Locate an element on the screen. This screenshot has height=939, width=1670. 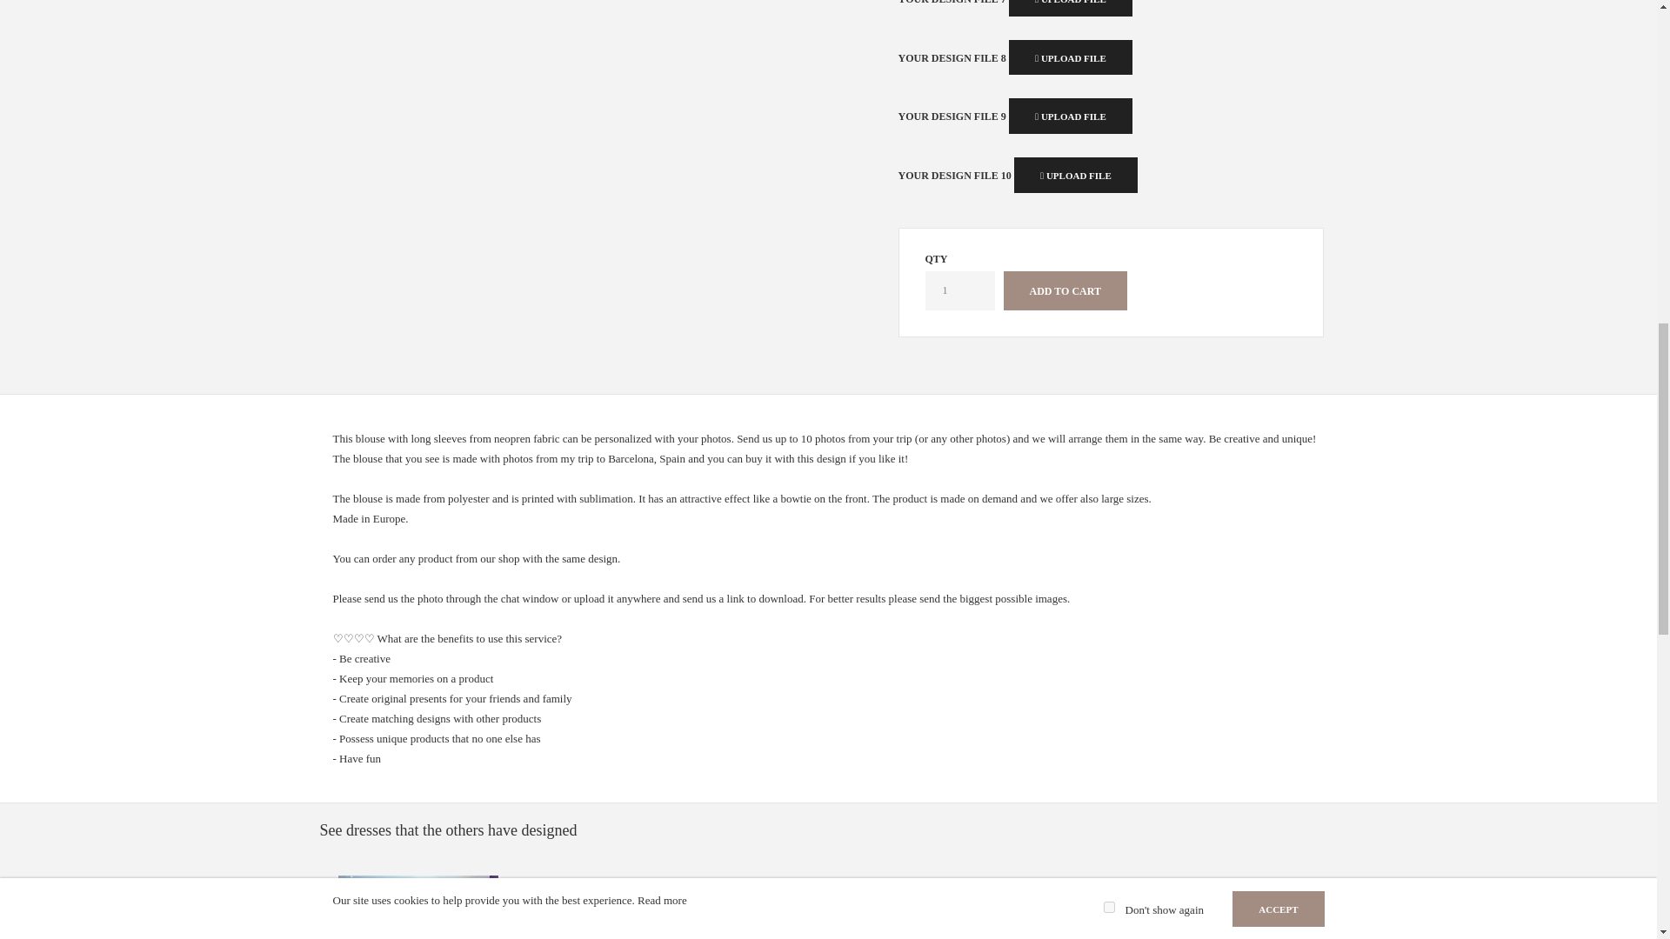
UPLOAD FILE is located at coordinates (1070, 57).